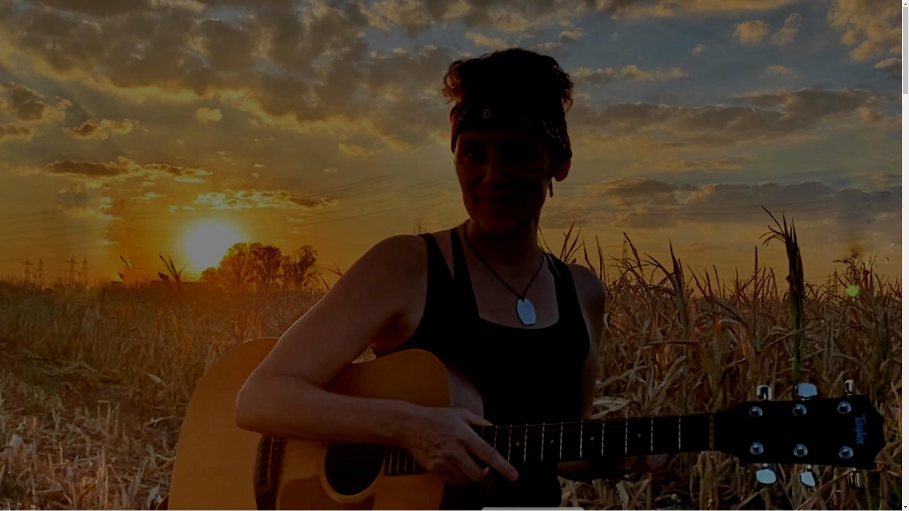 This screenshot has height=511, width=909. I want to click on ABOUT ME, so click(43, 276).